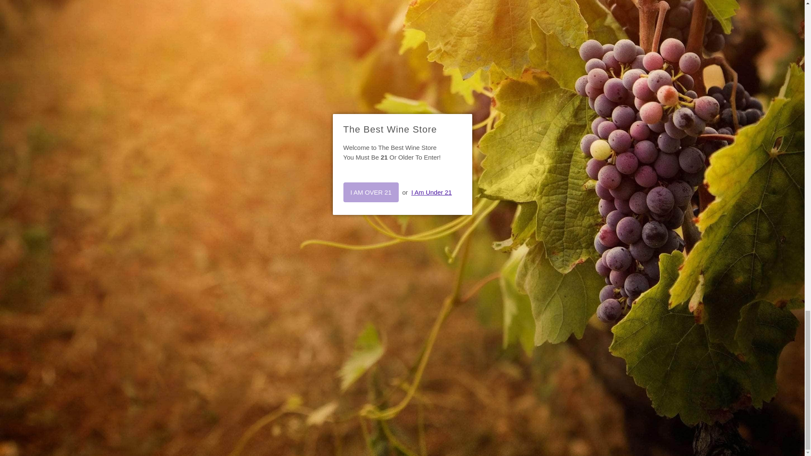 The image size is (811, 456). Describe the element at coordinates (348, 385) in the screenshot. I see `Diners Club` at that location.